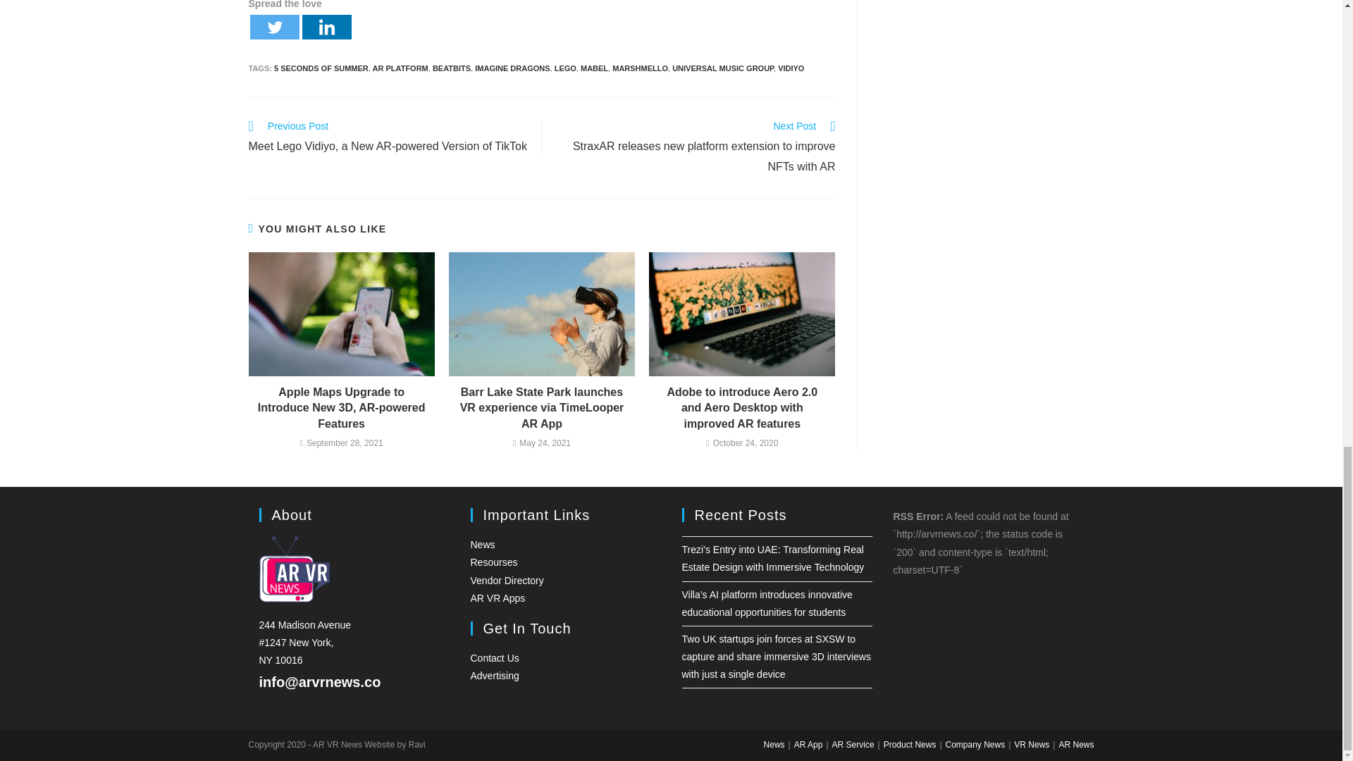 Image resolution: width=1353 pixels, height=761 pixels. What do you see at coordinates (400, 68) in the screenshot?
I see `AR PLATFORM` at bounding box center [400, 68].